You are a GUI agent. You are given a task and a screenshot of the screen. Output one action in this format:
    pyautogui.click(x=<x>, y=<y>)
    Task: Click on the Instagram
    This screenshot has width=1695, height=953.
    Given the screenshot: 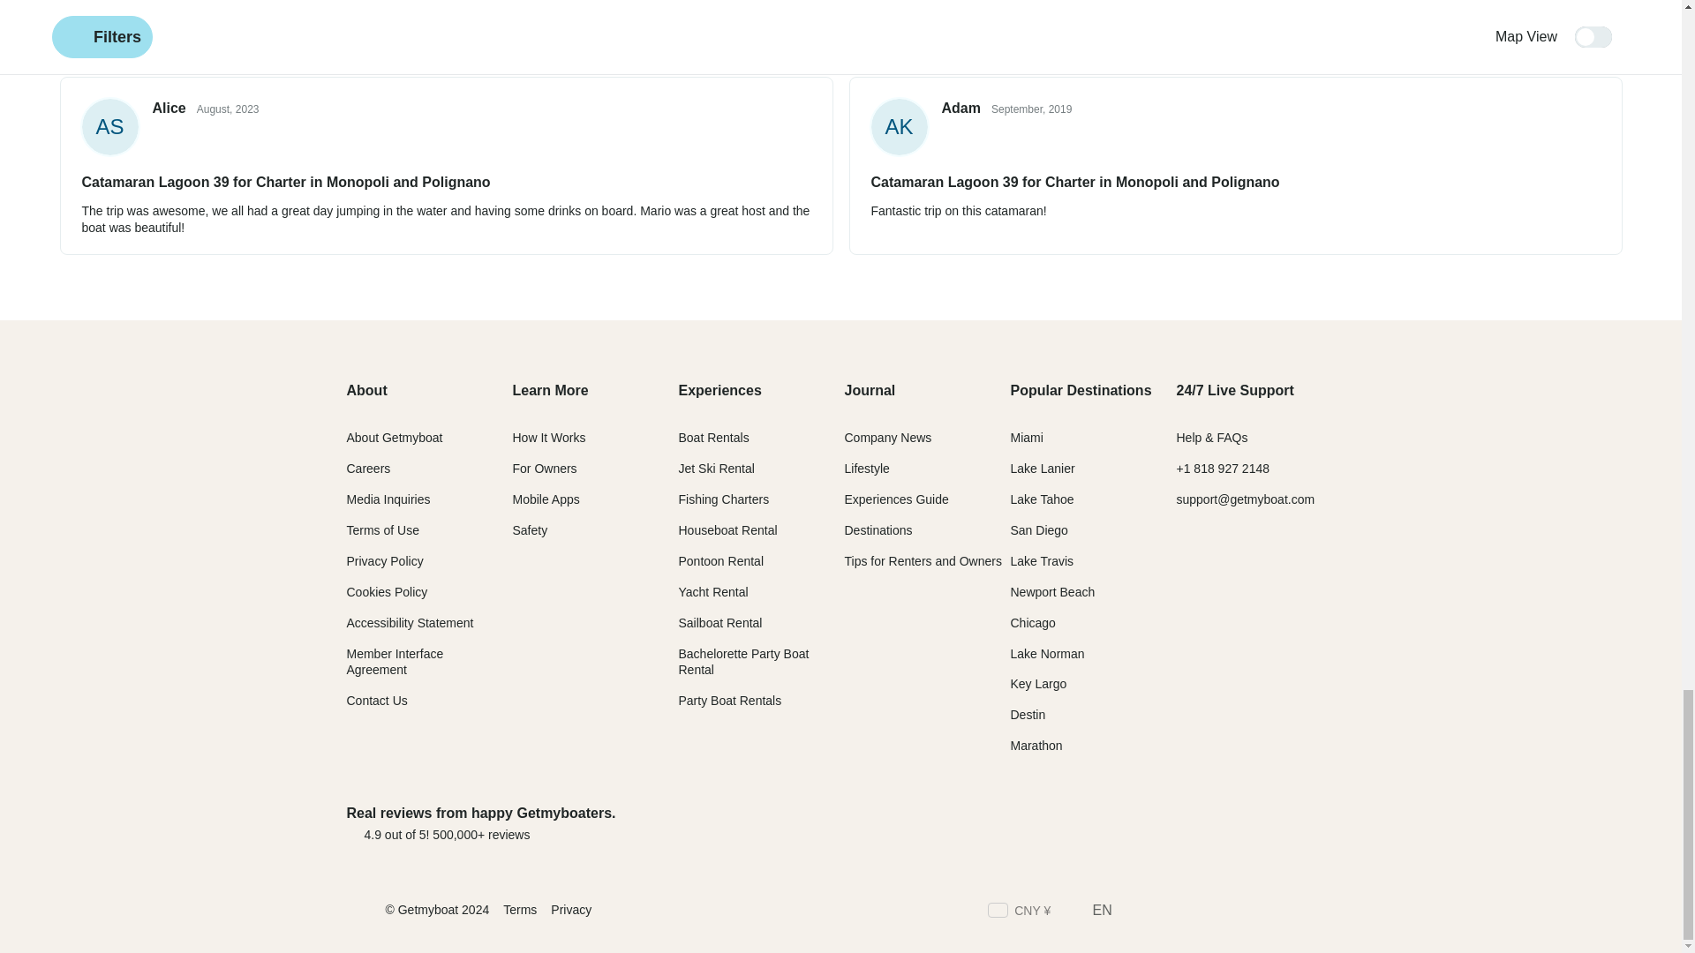 What is the action you would take?
    pyautogui.click(x=1198, y=912)
    